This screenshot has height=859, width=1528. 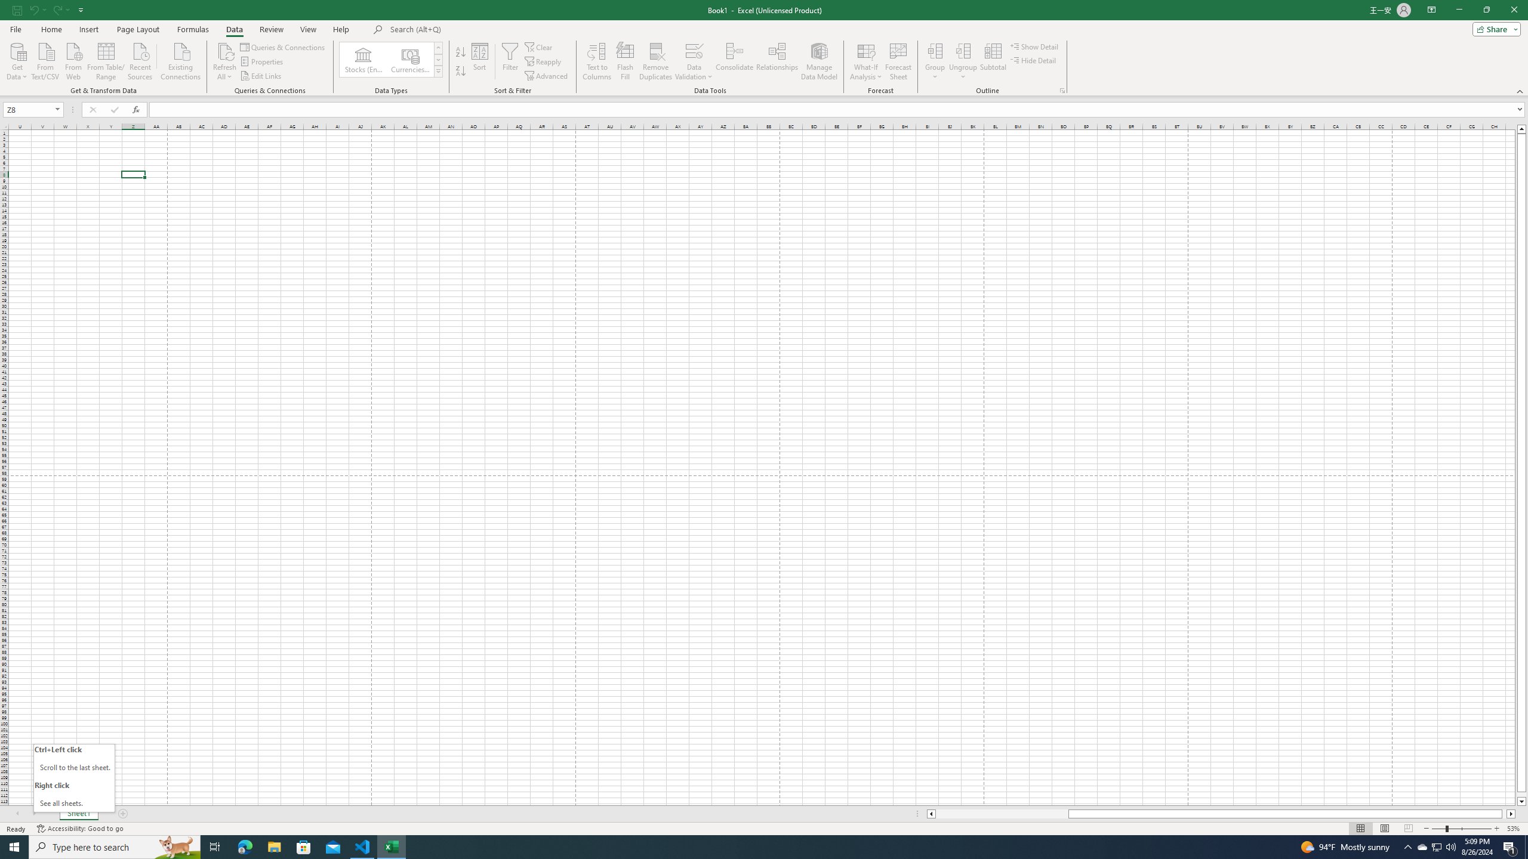 I want to click on Stocks (English), so click(x=363, y=60).